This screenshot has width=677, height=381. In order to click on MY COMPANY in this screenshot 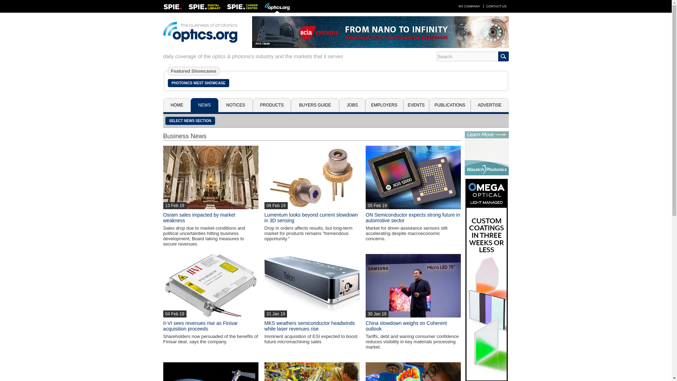, I will do `click(469, 6)`.